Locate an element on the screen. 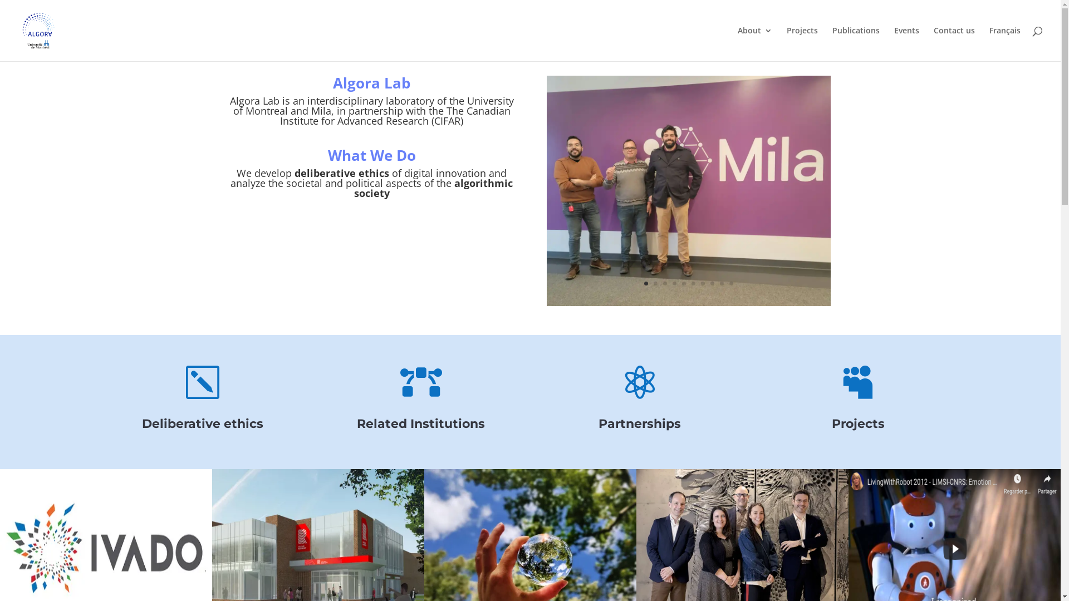 This screenshot has width=1069, height=601. 8 is located at coordinates (713, 284).